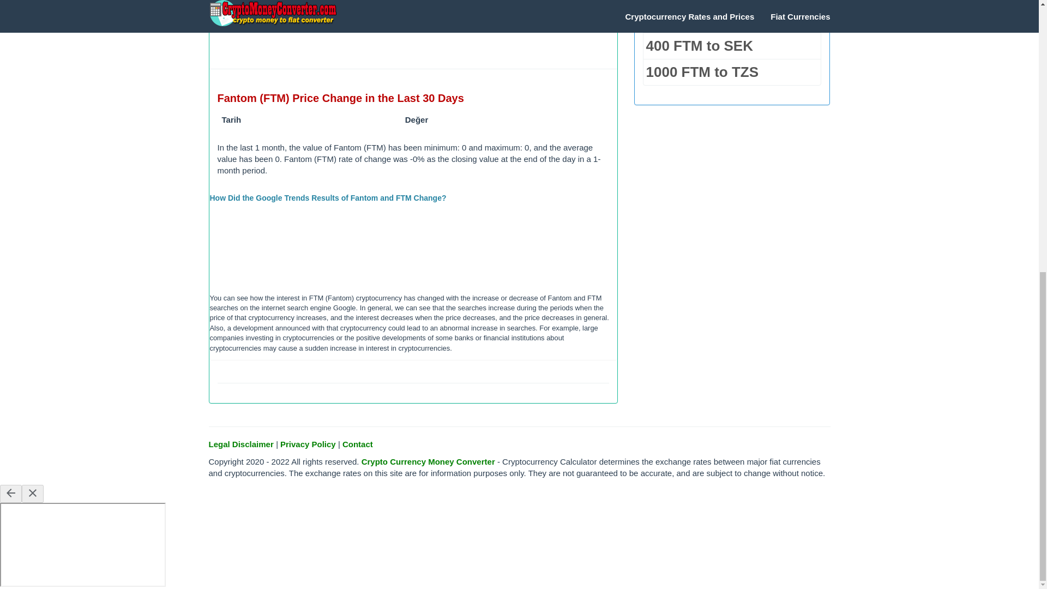 This screenshot has height=589, width=1047. Describe the element at coordinates (732, 46) in the screenshot. I see `400 FTM to SEK` at that location.